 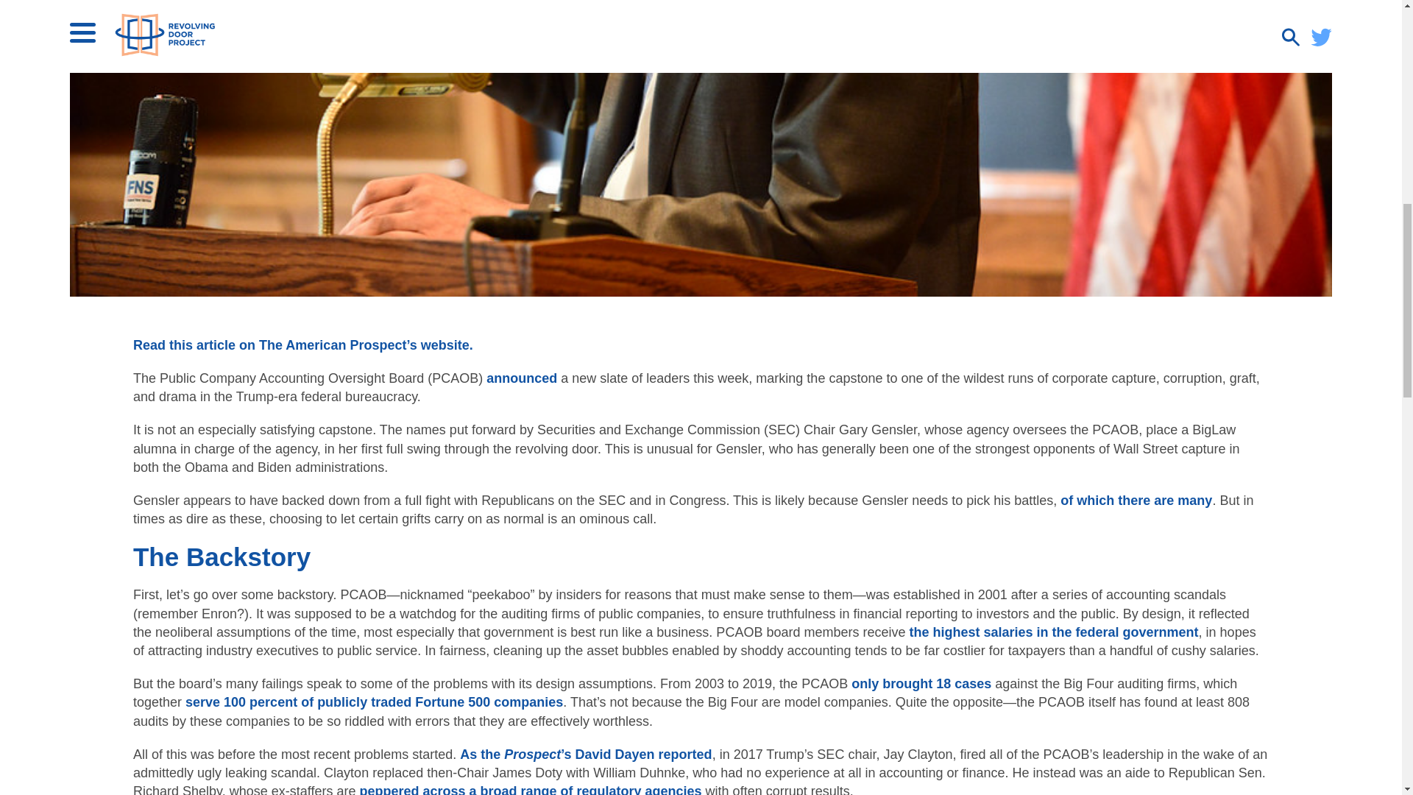 I want to click on the highest salaries in the federal government, so click(x=1053, y=632).